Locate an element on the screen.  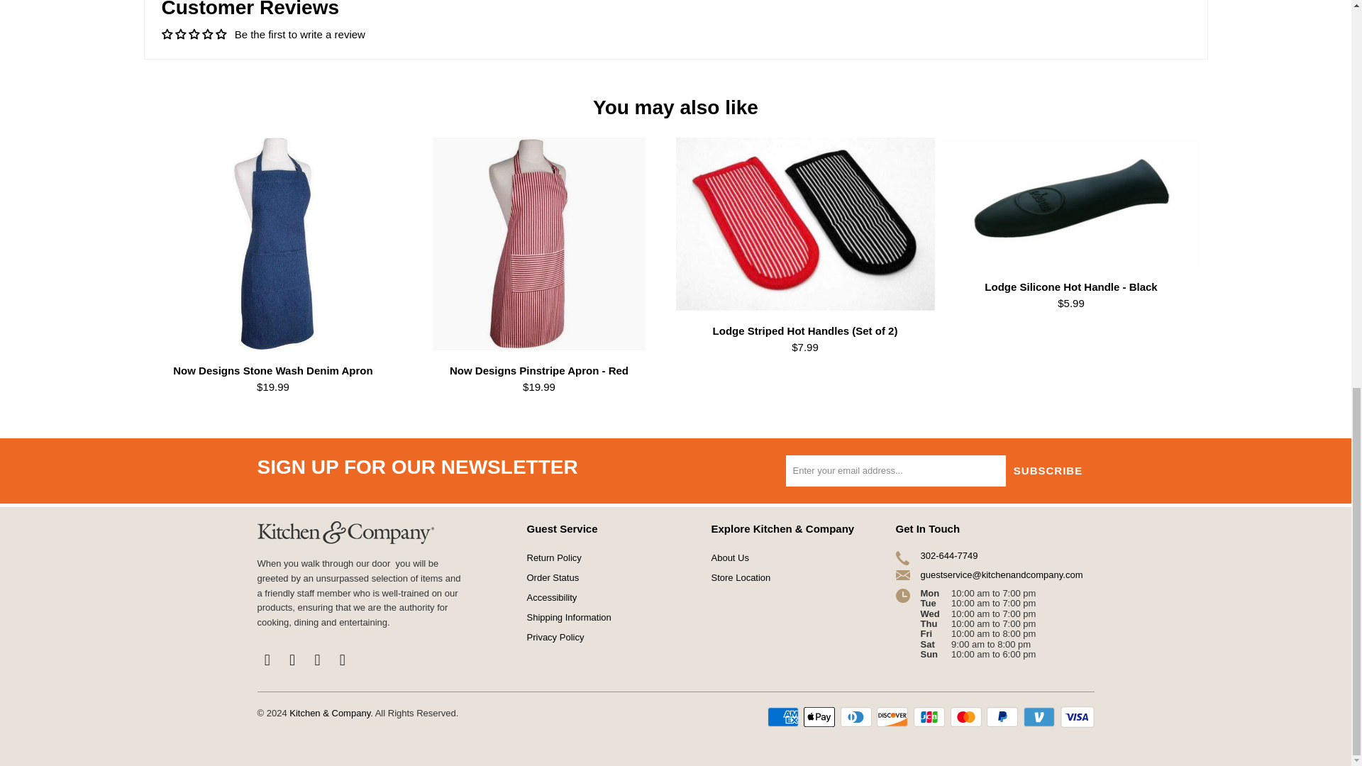
Subscribe is located at coordinates (1048, 470).